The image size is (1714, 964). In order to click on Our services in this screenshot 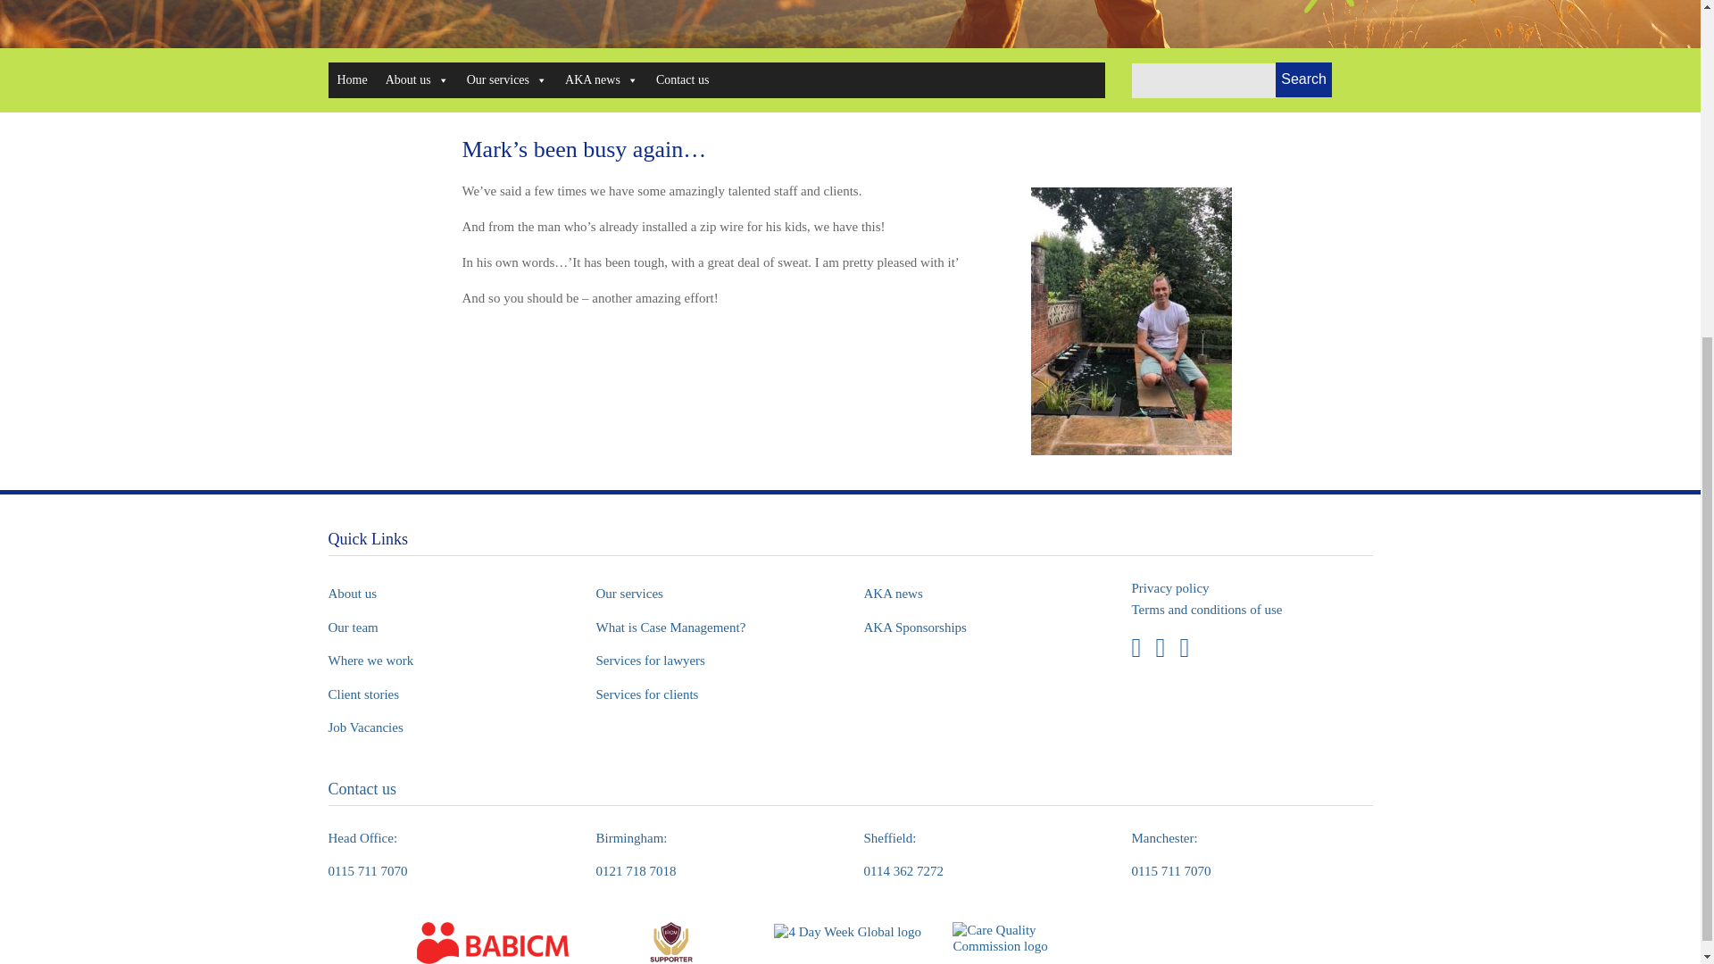, I will do `click(630, 593)`.